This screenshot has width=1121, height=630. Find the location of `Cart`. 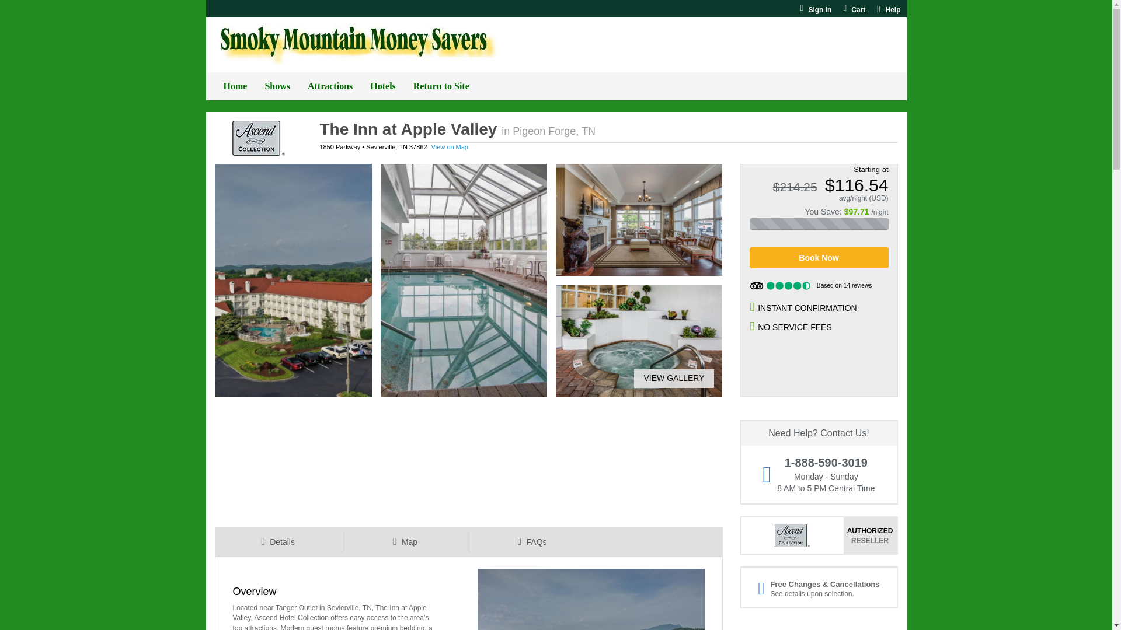

Cart is located at coordinates (854, 9).